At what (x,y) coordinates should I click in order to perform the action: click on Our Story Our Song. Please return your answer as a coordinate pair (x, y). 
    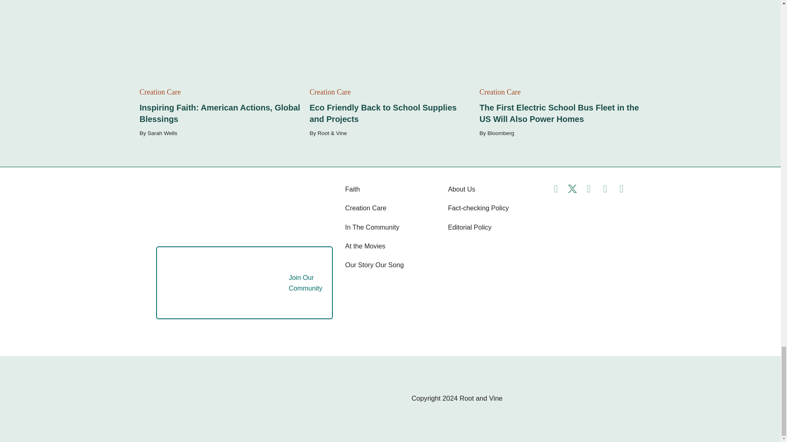
    Looking at the image, I should click on (374, 264).